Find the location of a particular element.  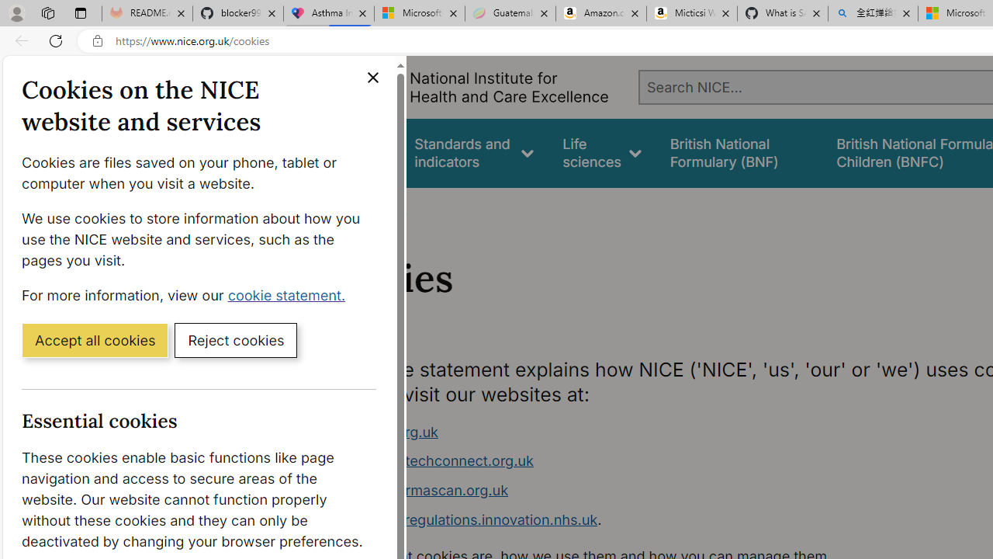

www.nice.org.uk is located at coordinates (382, 432).